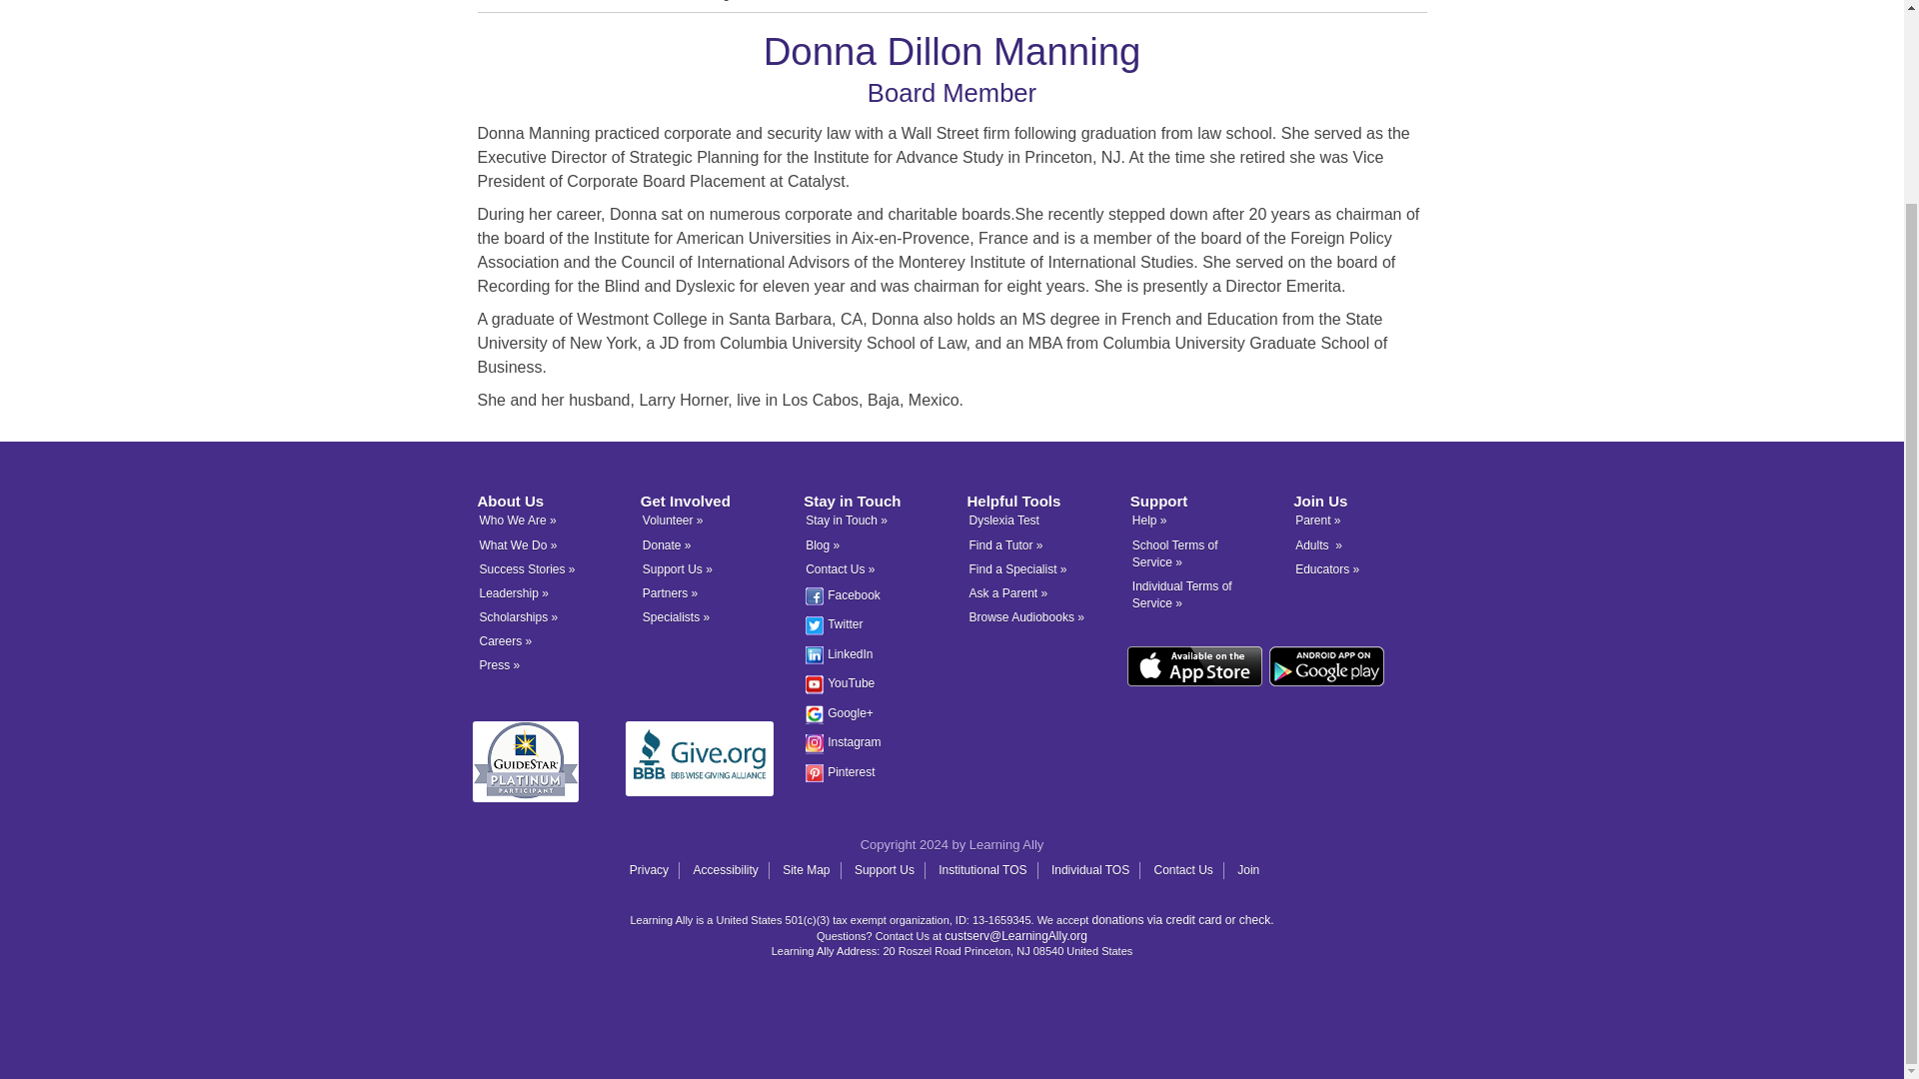 The width and height of the screenshot is (1919, 1079). What do you see at coordinates (519, 617) in the screenshot?
I see `Scholarships` at bounding box center [519, 617].